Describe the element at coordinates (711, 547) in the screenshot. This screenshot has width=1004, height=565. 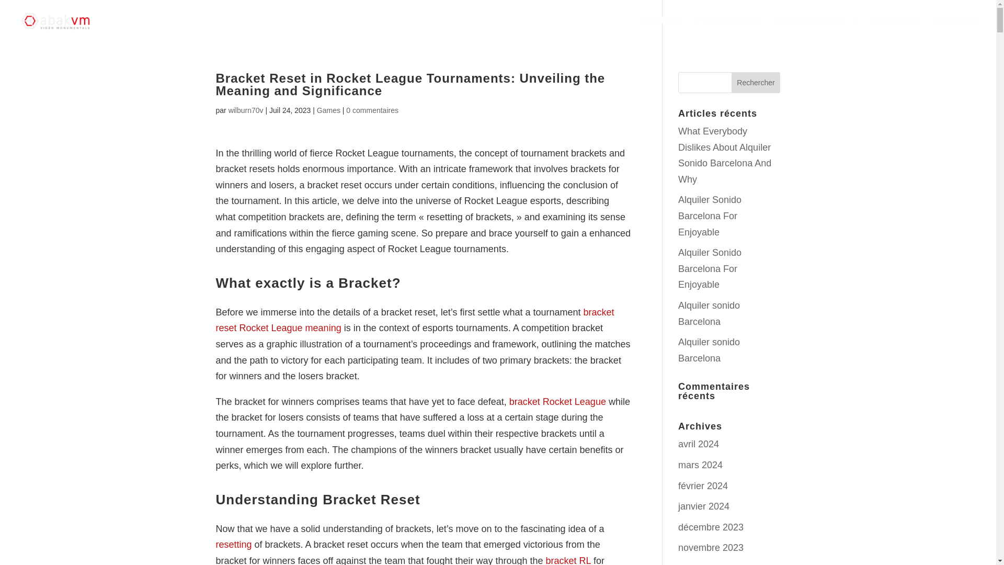
I see `novembre 2023` at that location.